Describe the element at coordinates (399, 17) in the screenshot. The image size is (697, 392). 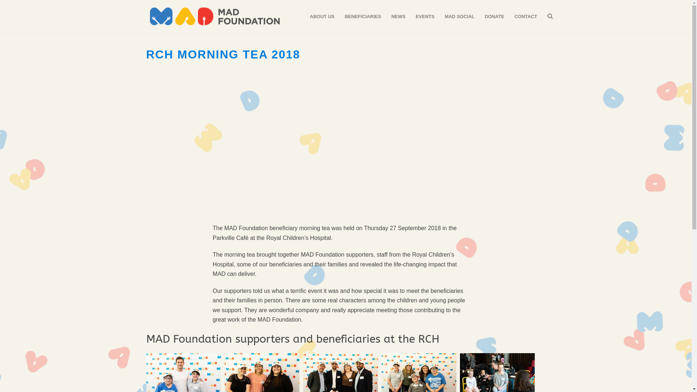
I see `NEWS` at that location.